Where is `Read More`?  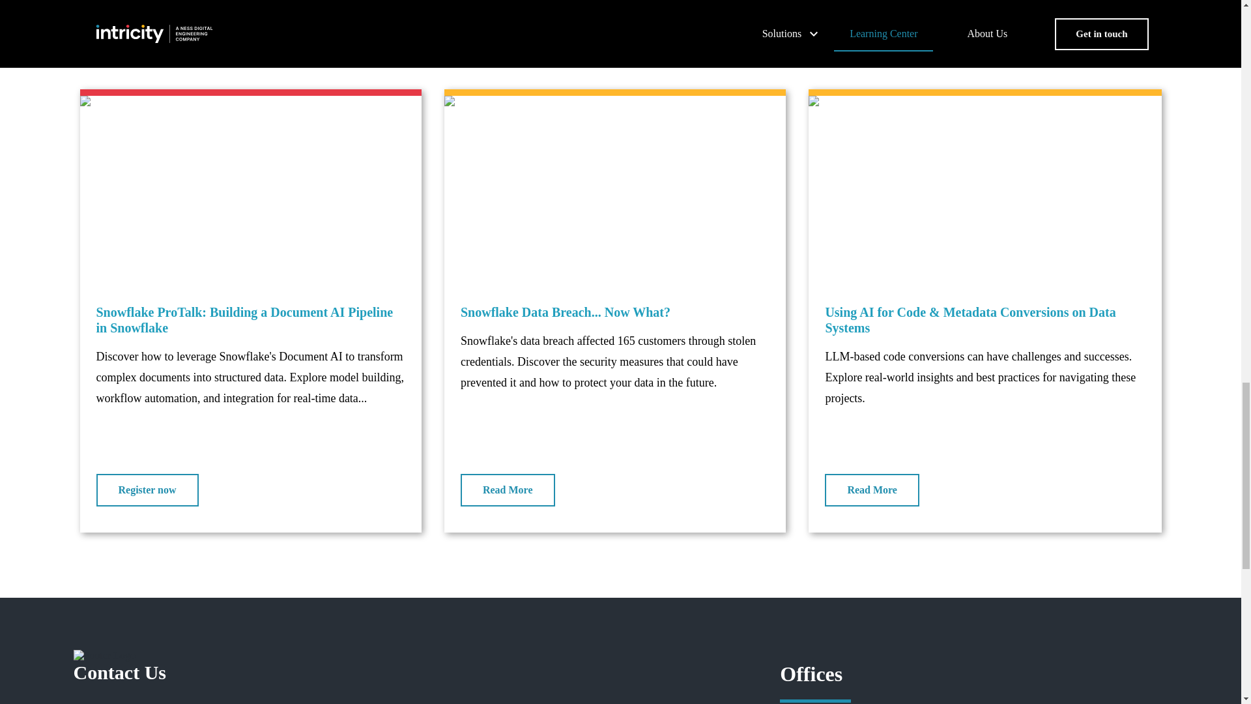 Read More is located at coordinates (508, 490).